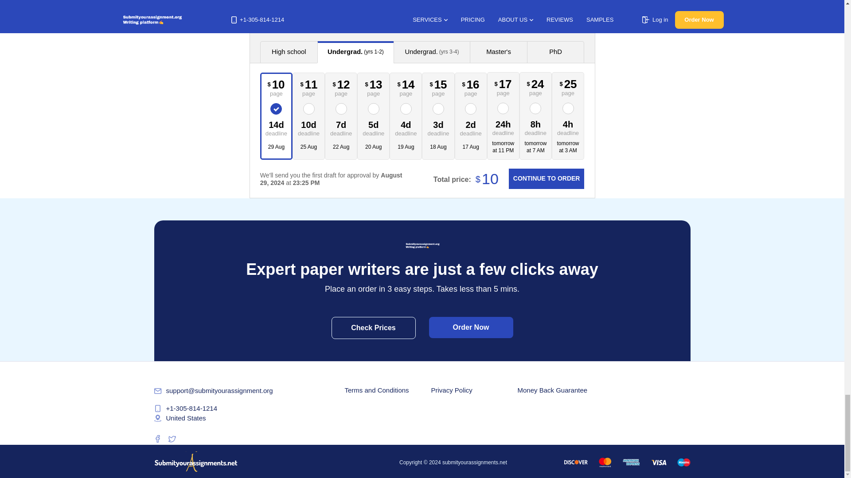 Image resolution: width=851 pixels, height=478 pixels. What do you see at coordinates (503, 127) in the screenshot?
I see `24 hours` at bounding box center [503, 127].